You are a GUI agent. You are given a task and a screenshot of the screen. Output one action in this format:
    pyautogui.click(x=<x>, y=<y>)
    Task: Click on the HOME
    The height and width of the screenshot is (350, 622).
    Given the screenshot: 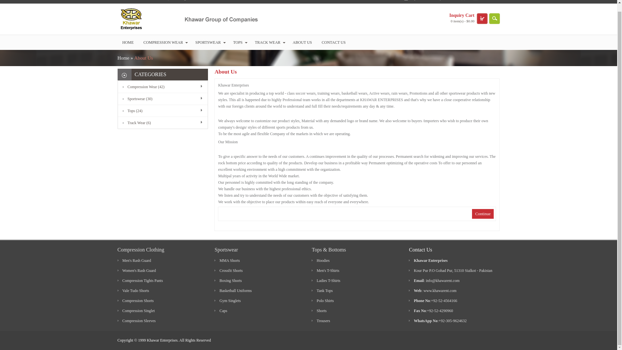 What is the action you would take?
    pyautogui.click(x=128, y=42)
    